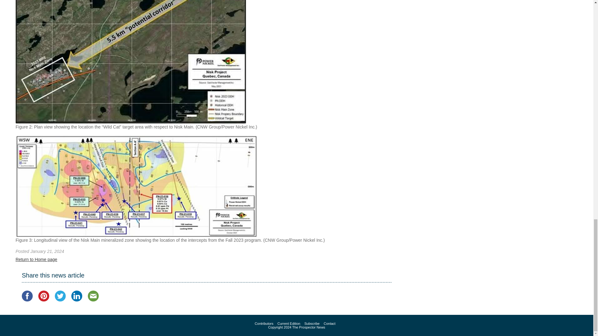  What do you see at coordinates (44, 296) in the screenshot?
I see `pinterest` at bounding box center [44, 296].